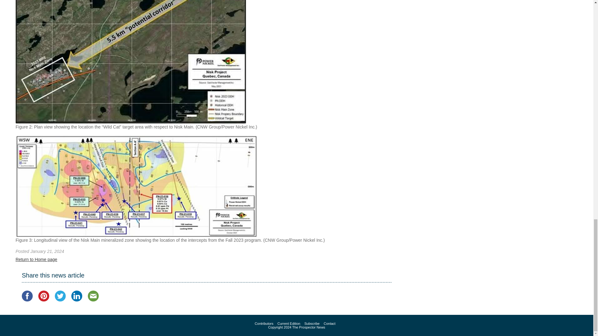  What do you see at coordinates (44, 296) in the screenshot?
I see `pinterest` at bounding box center [44, 296].